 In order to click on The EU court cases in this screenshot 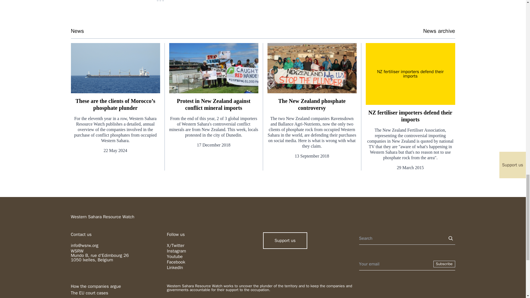, I will do `click(89, 293)`.